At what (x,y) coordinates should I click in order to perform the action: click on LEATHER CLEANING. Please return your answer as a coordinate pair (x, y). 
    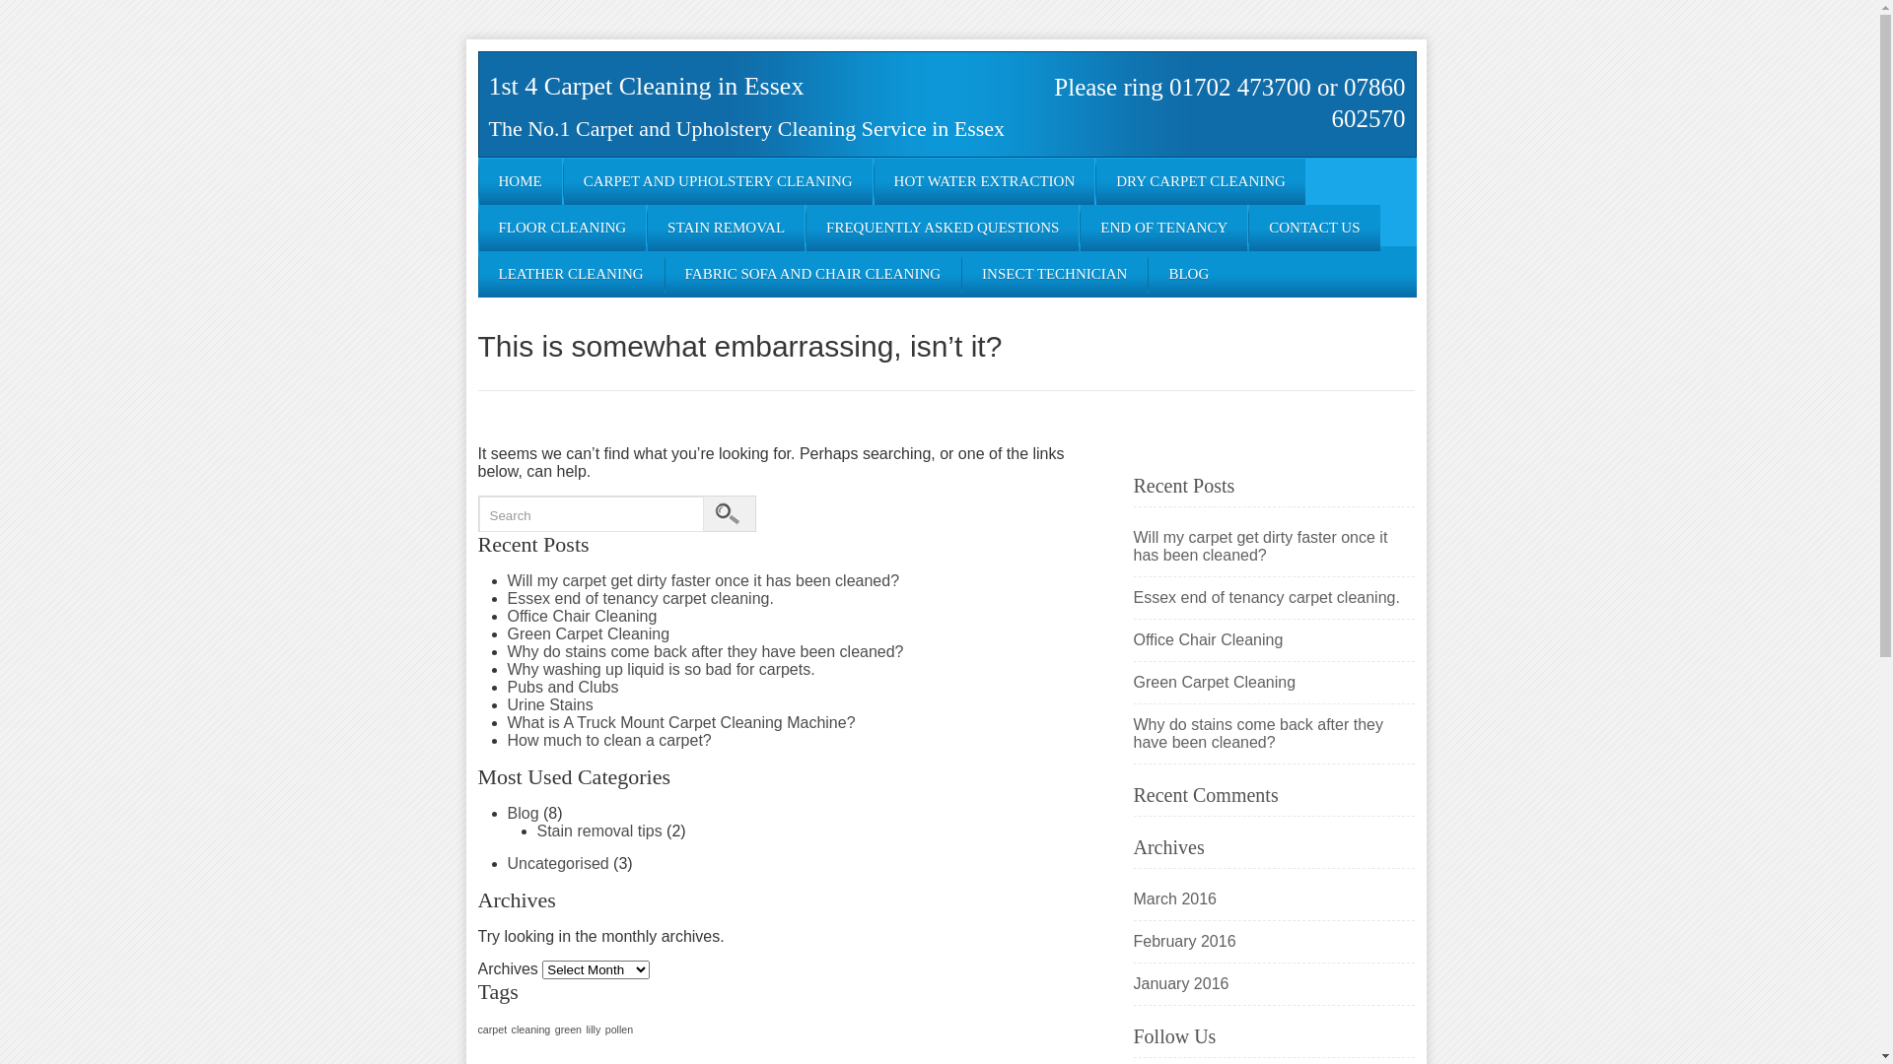
    Looking at the image, I should click on (572, 274).